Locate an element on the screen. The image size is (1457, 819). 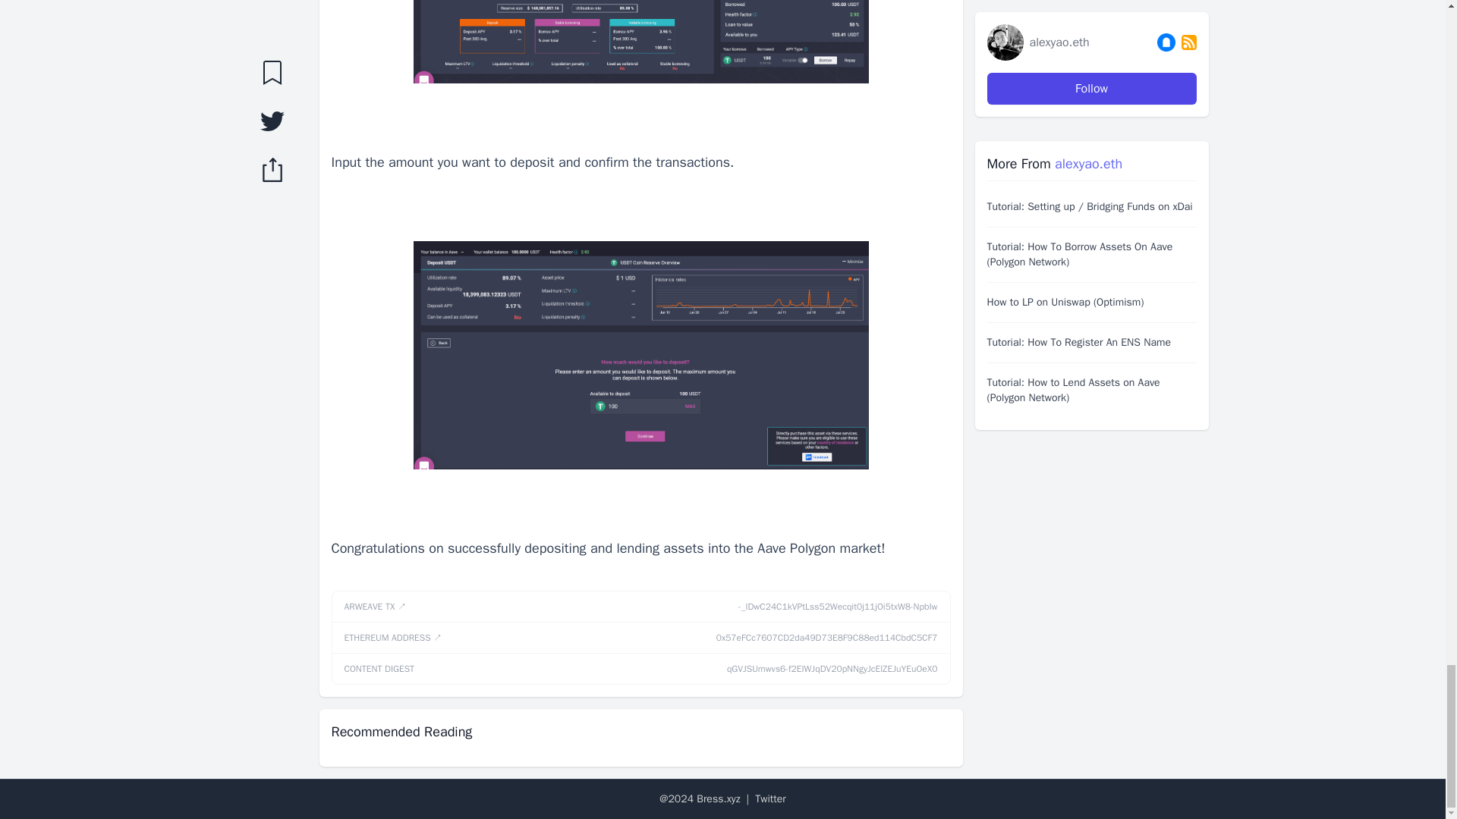
Twitter is located at coordinates (770, 799).